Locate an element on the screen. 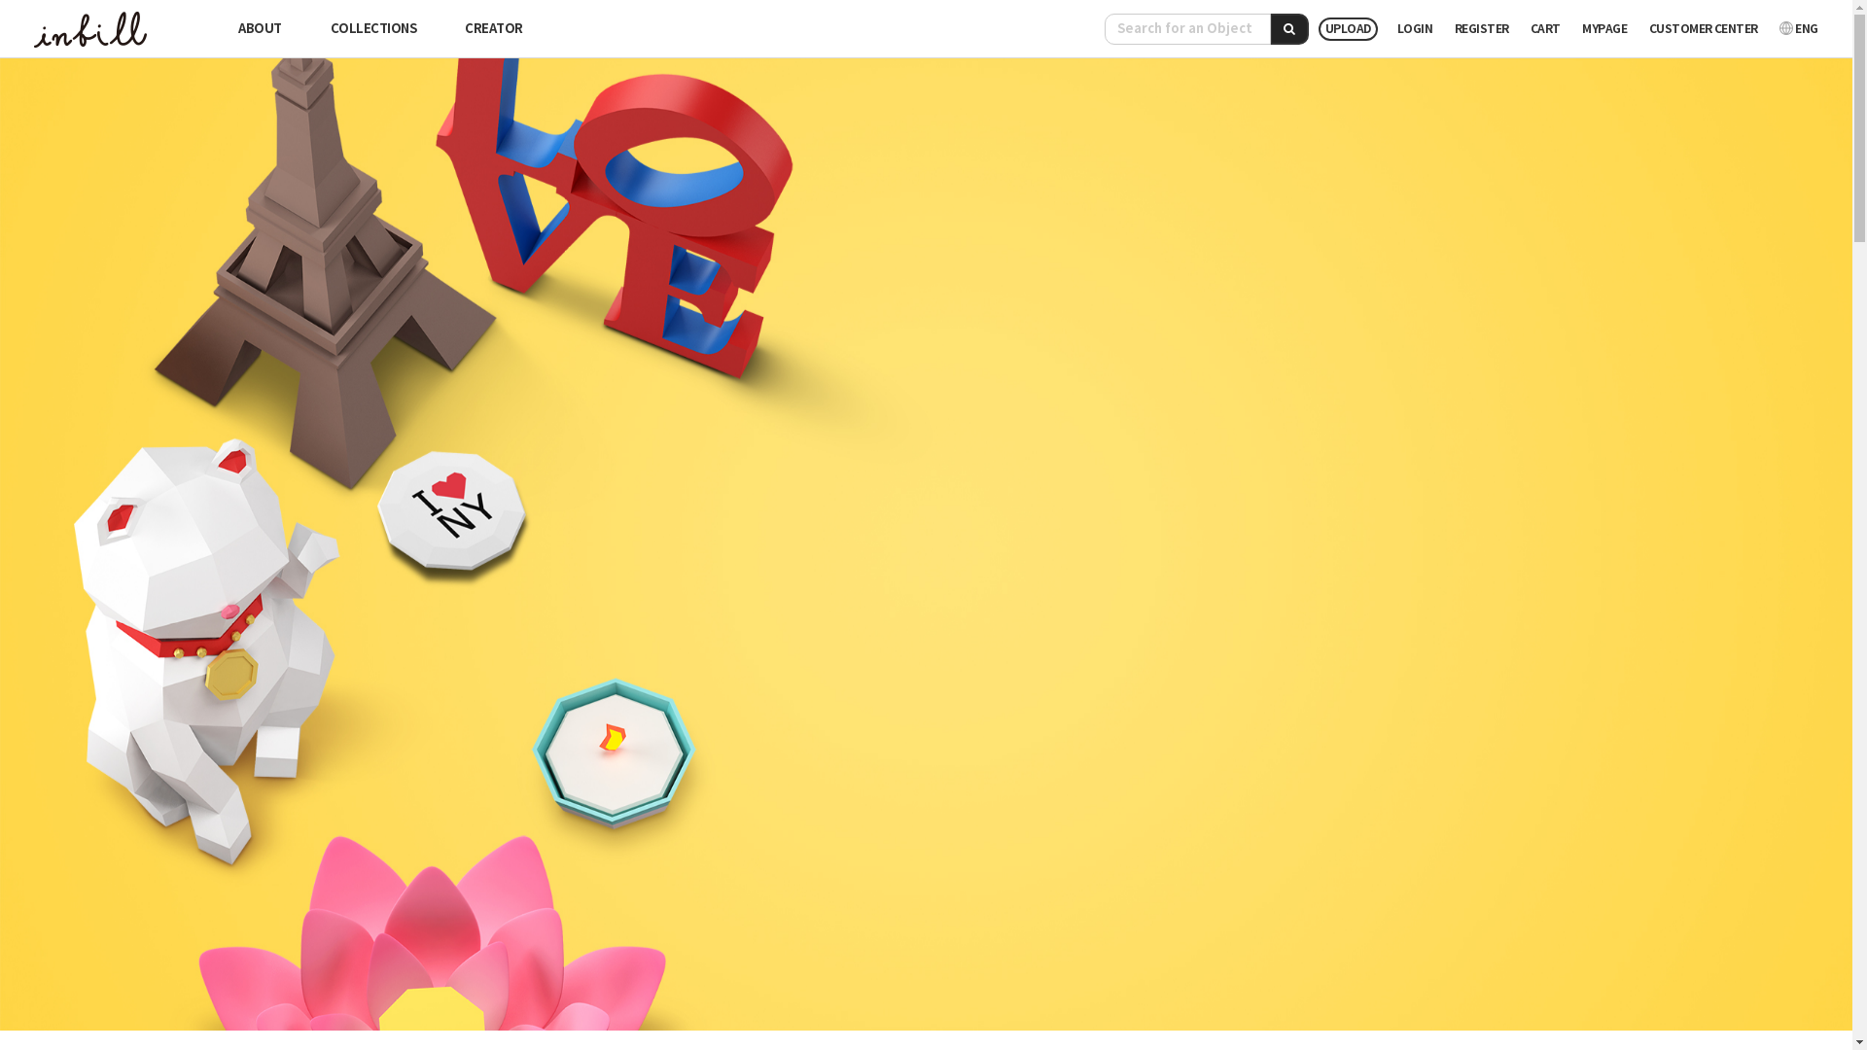  LOGIN is located at coordinates (1416, 29).